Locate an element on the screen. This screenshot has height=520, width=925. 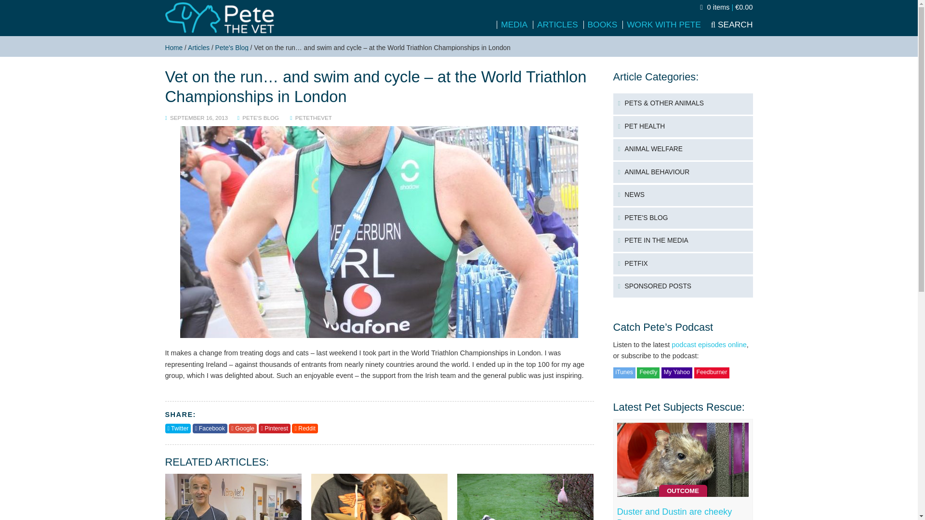
Pete's Blog is located at coordinates (232, 47).